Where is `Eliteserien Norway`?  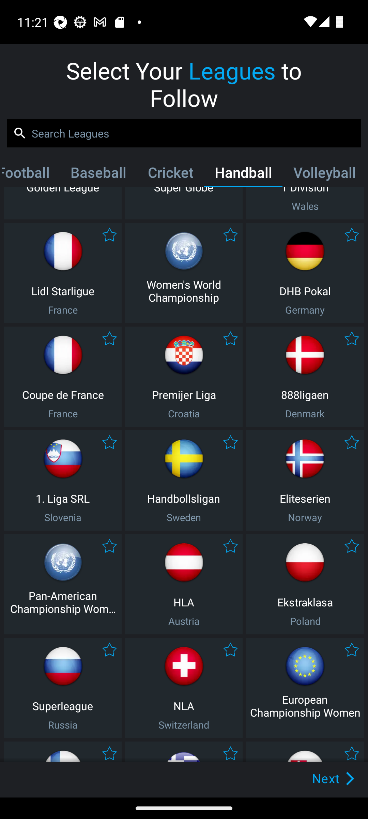 Eliteserien Norway is located at coordinates (305, 480).